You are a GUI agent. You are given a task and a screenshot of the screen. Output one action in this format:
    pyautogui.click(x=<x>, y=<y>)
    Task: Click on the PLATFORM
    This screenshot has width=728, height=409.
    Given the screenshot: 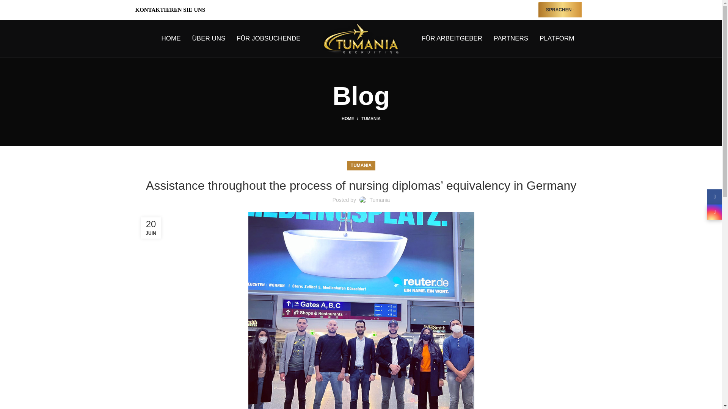 What is the action you would take?
    pyautogui.click(x=557, y=39)
    